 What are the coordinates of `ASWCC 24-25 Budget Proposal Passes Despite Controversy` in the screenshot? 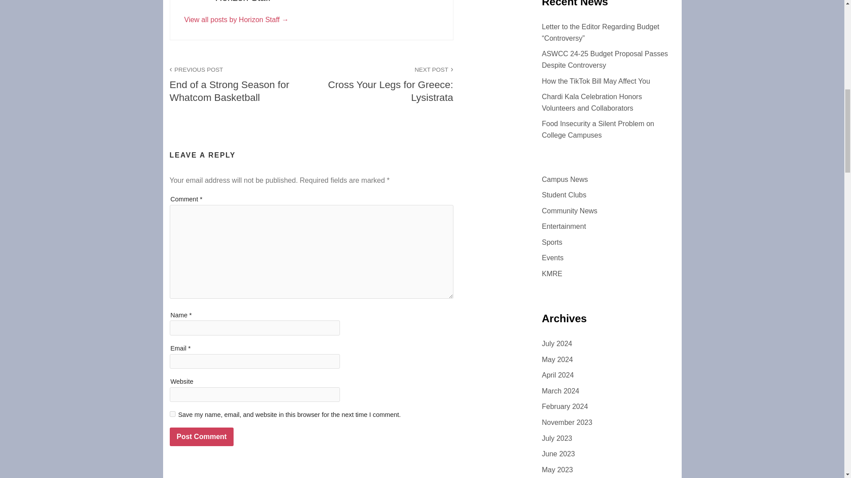 It's located at (552, 258).